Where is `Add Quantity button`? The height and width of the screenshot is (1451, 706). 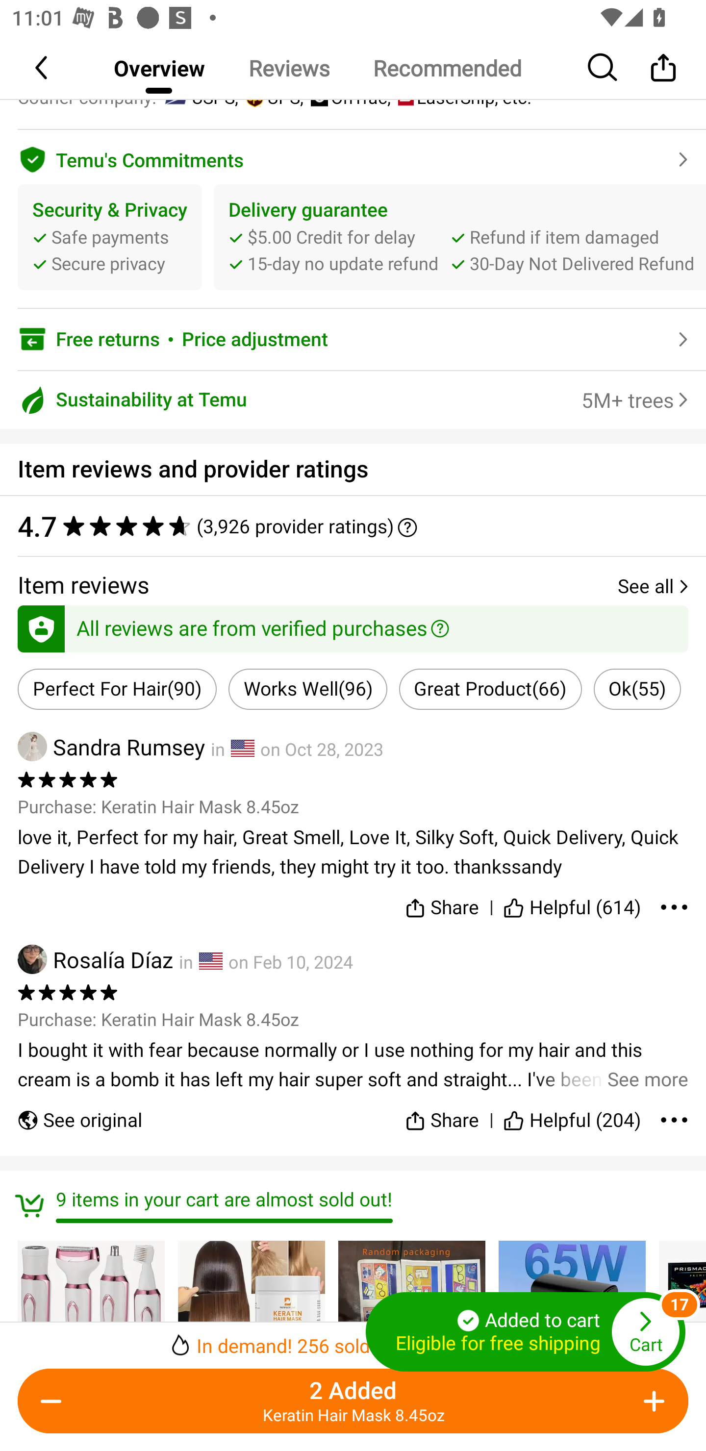
Add Quantity button is located at coordinates (651, 1401).